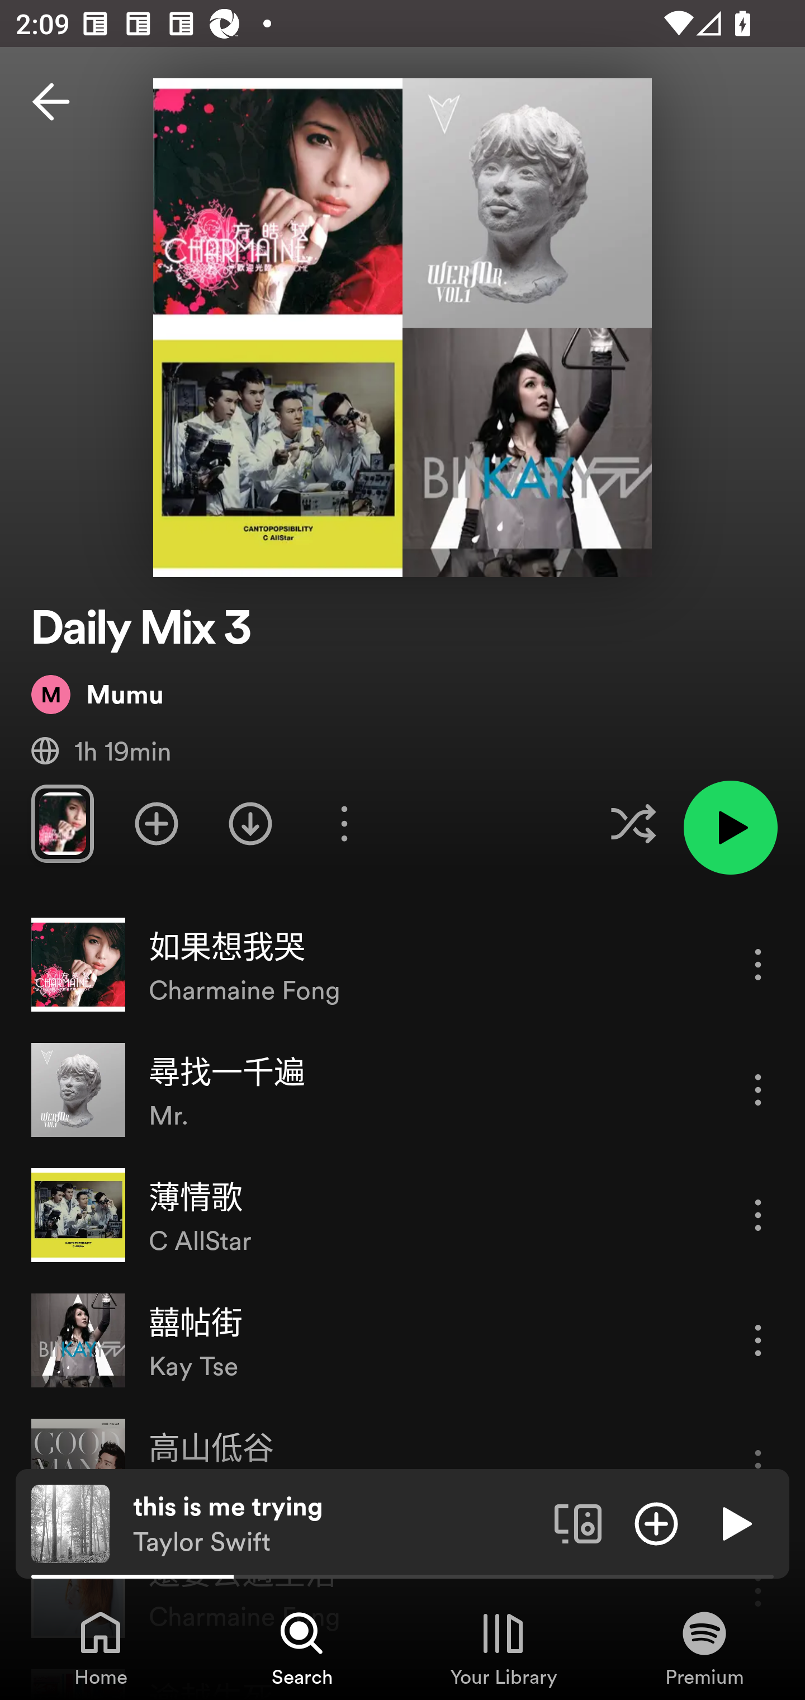 The width and height of the screenshot is (805, 1700). Describe the element at coordinates (758, 964) in the screenshot. I see `More options for song 如果想我哭` at that location.